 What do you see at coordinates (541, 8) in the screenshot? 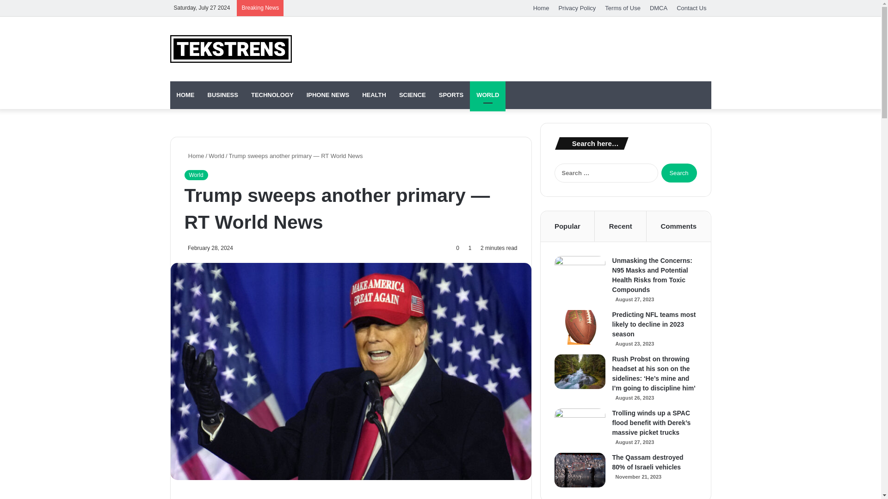
I see `Home` at bounding box center [541, 8].